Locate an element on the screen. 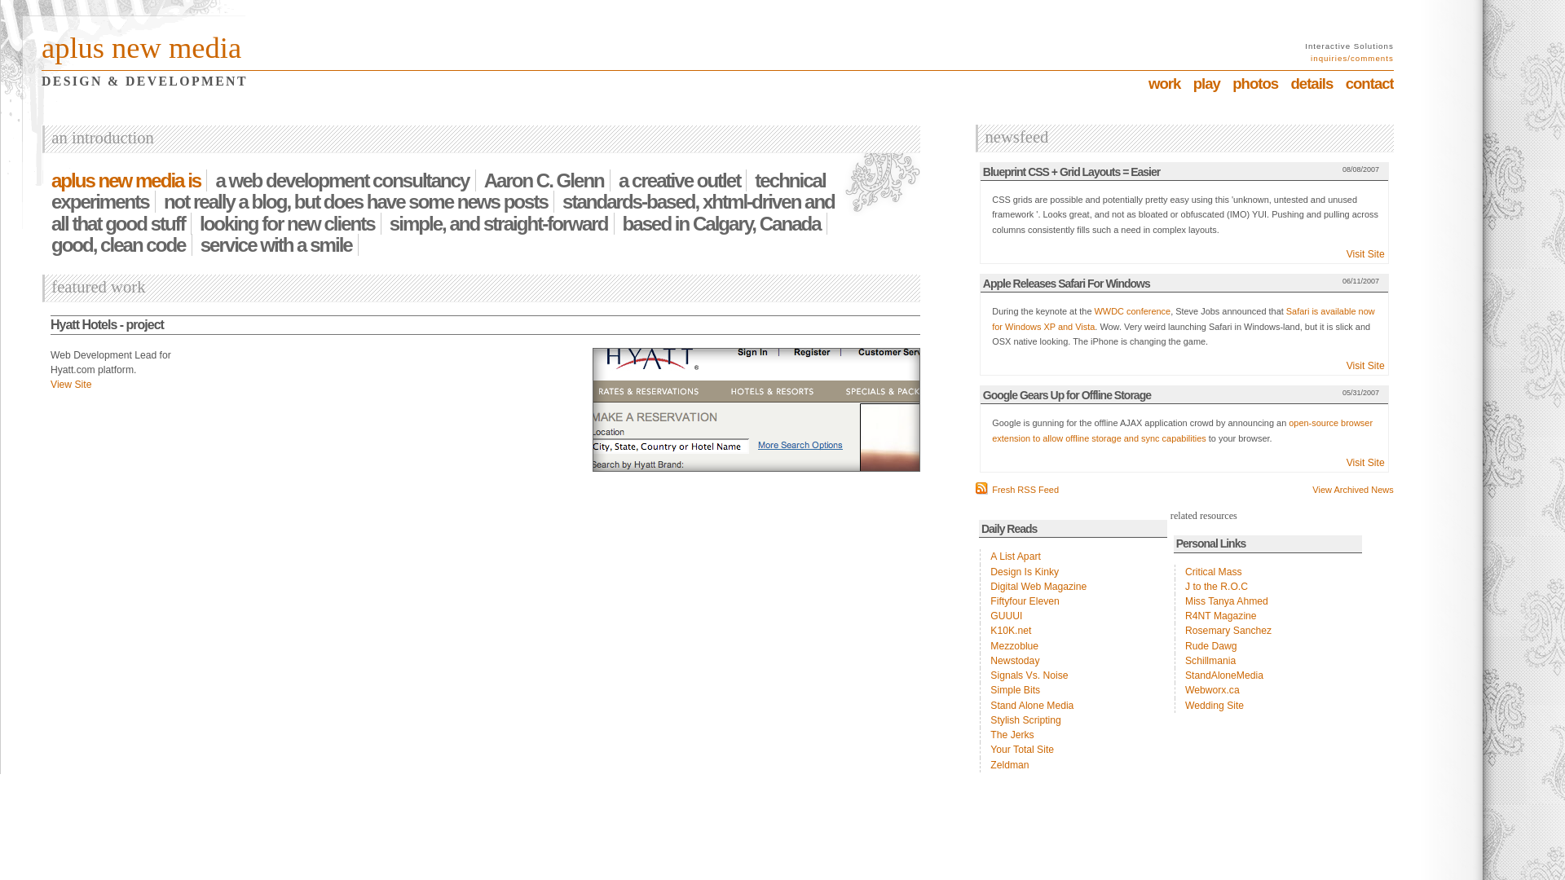  Stand Alone Media is located at coordinates (1073, 706).